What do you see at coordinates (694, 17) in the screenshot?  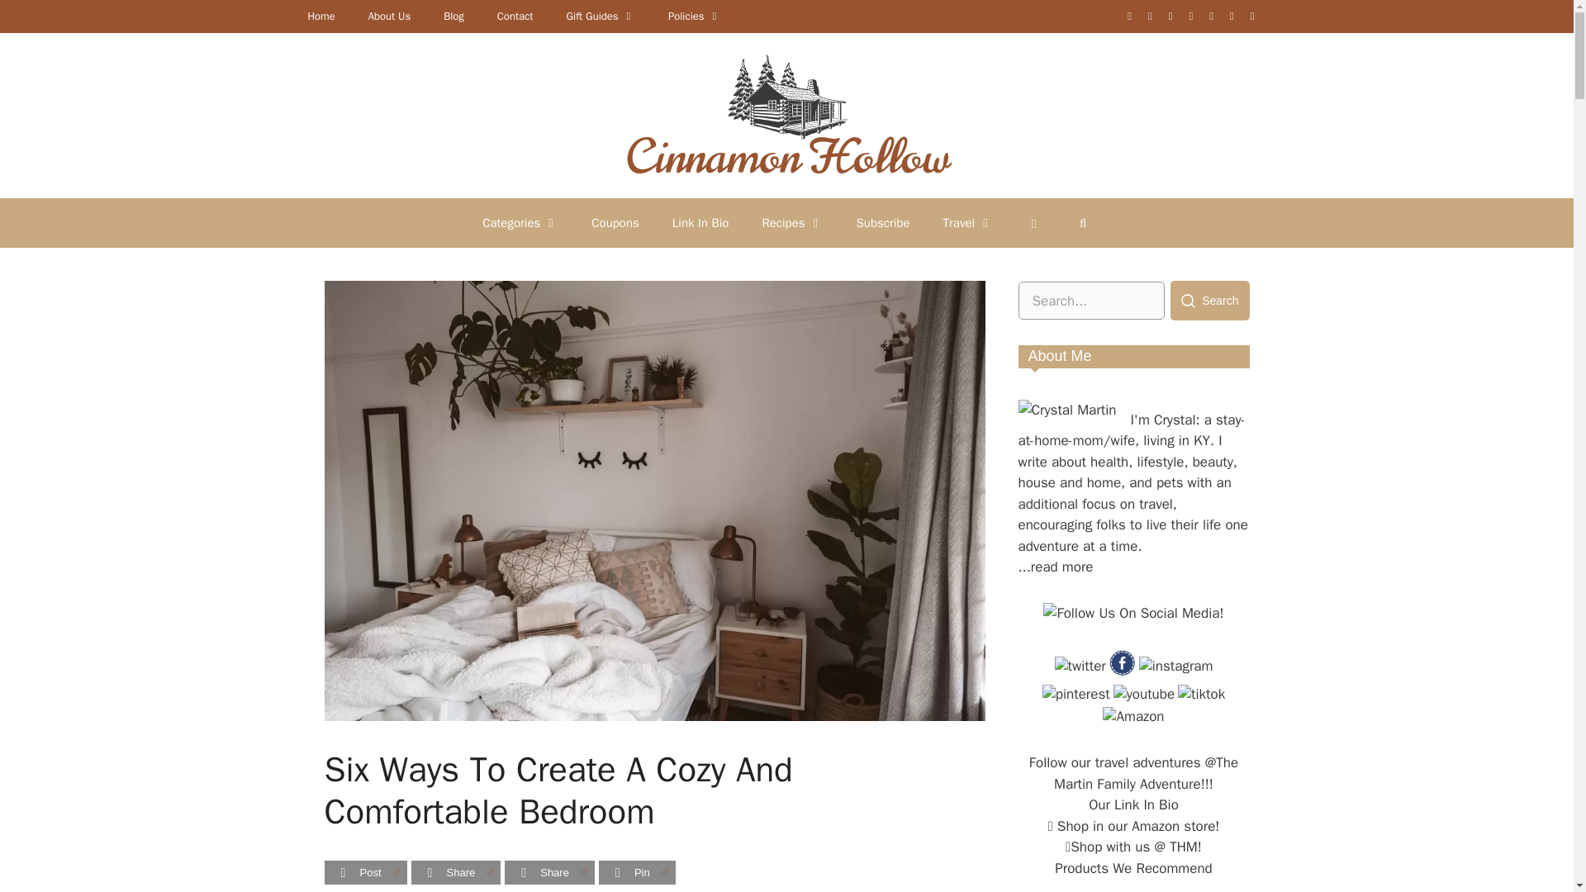 I see `Policies` at bounding box center [694, 17].